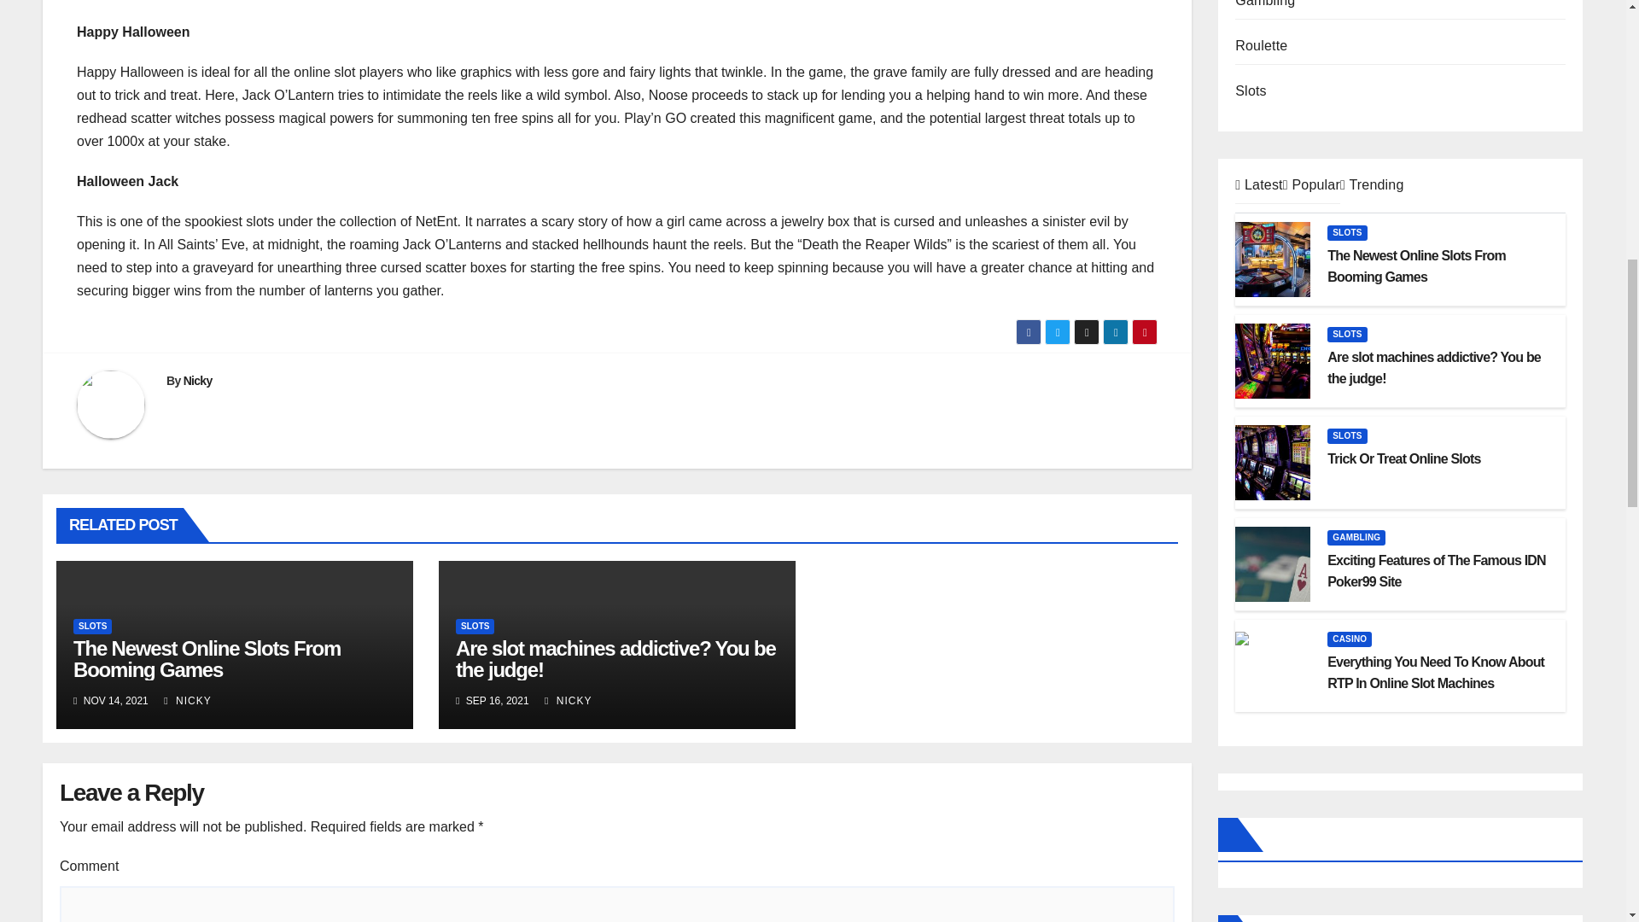  Describe the element at coordinates (475, 627) in the screenshot. I see `SLOTS` at that location.